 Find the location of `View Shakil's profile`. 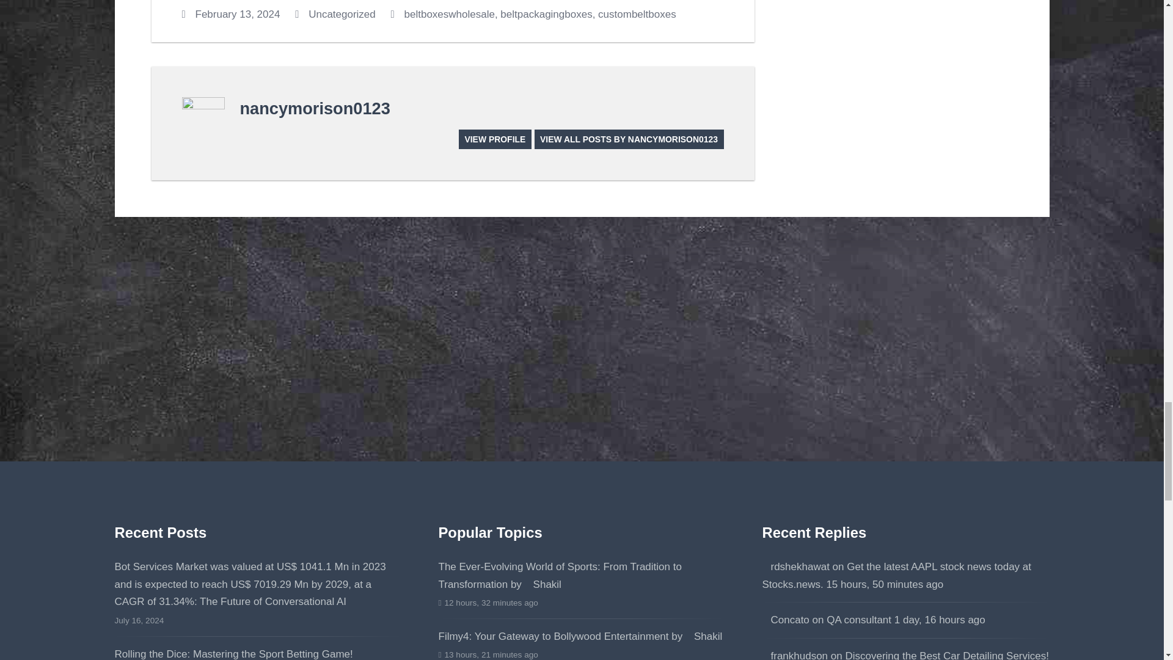

View Shakil's profile is located at coordinates (543, 584).